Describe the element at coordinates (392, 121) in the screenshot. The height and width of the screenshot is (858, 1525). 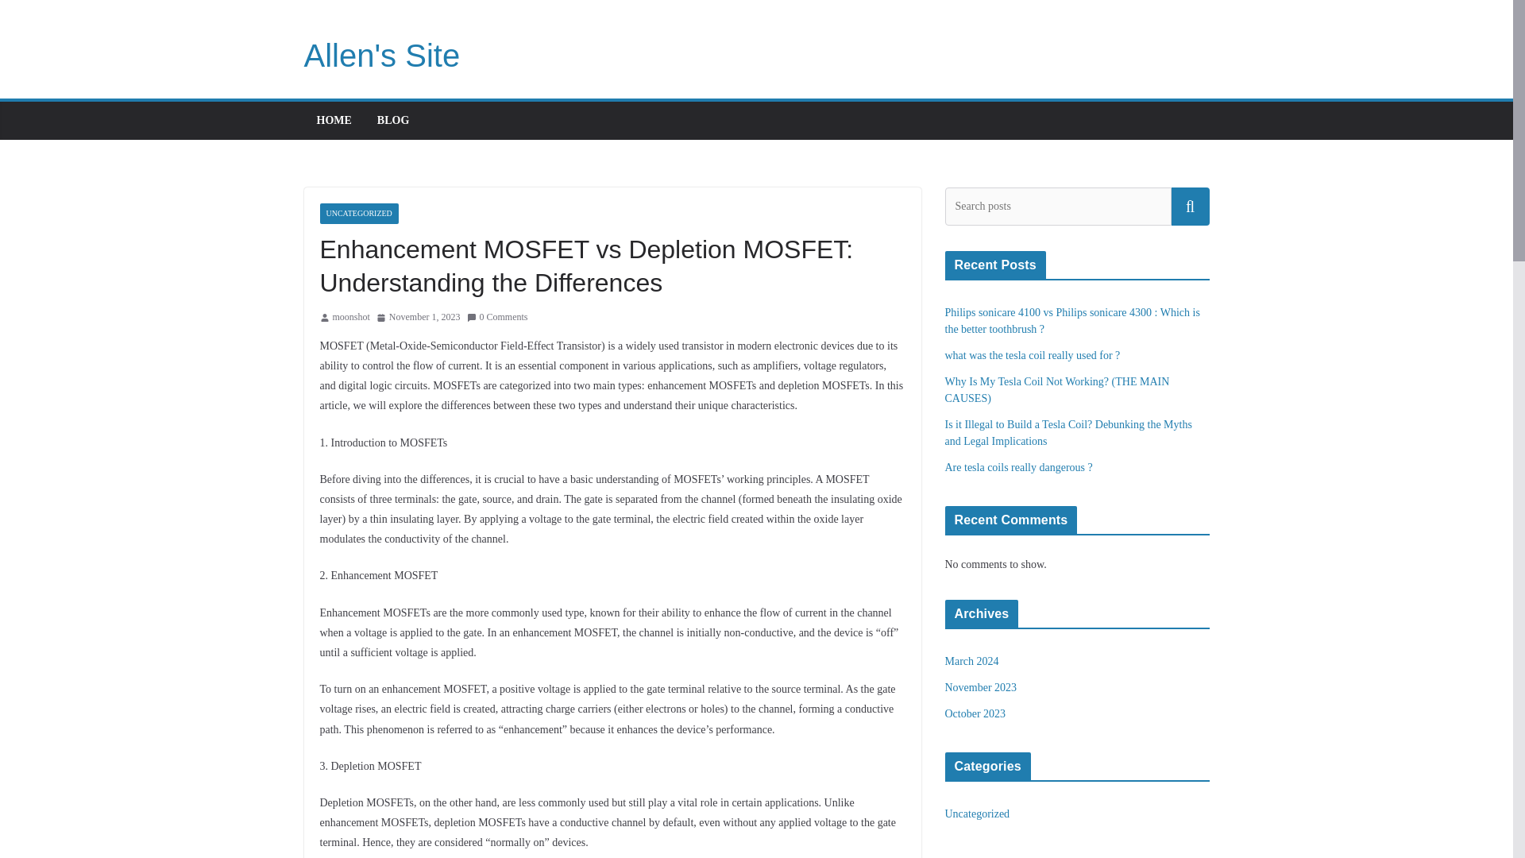
I see `BLOG` at that location.